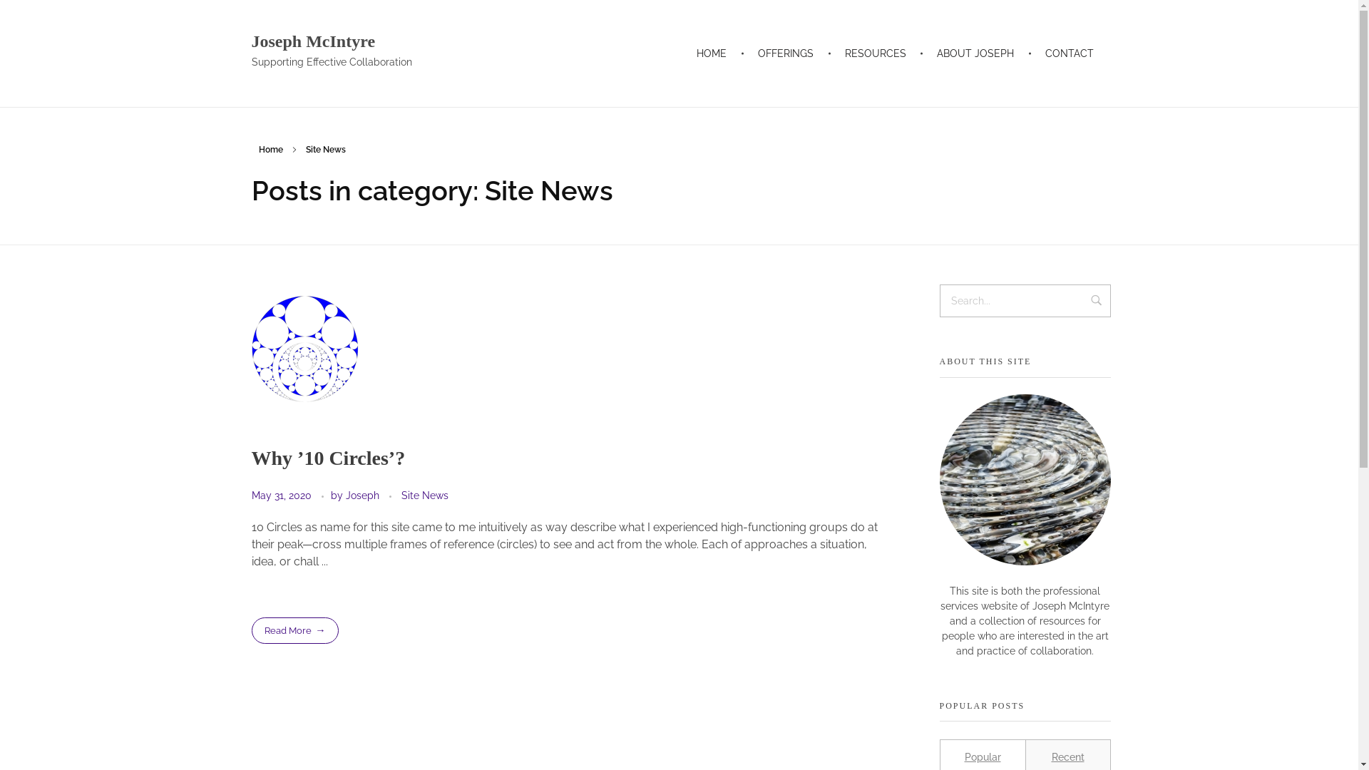 Image resolution: width=1369 pixels, height=770 pixels. I want to click on CONTACT, so click(1070, 53).